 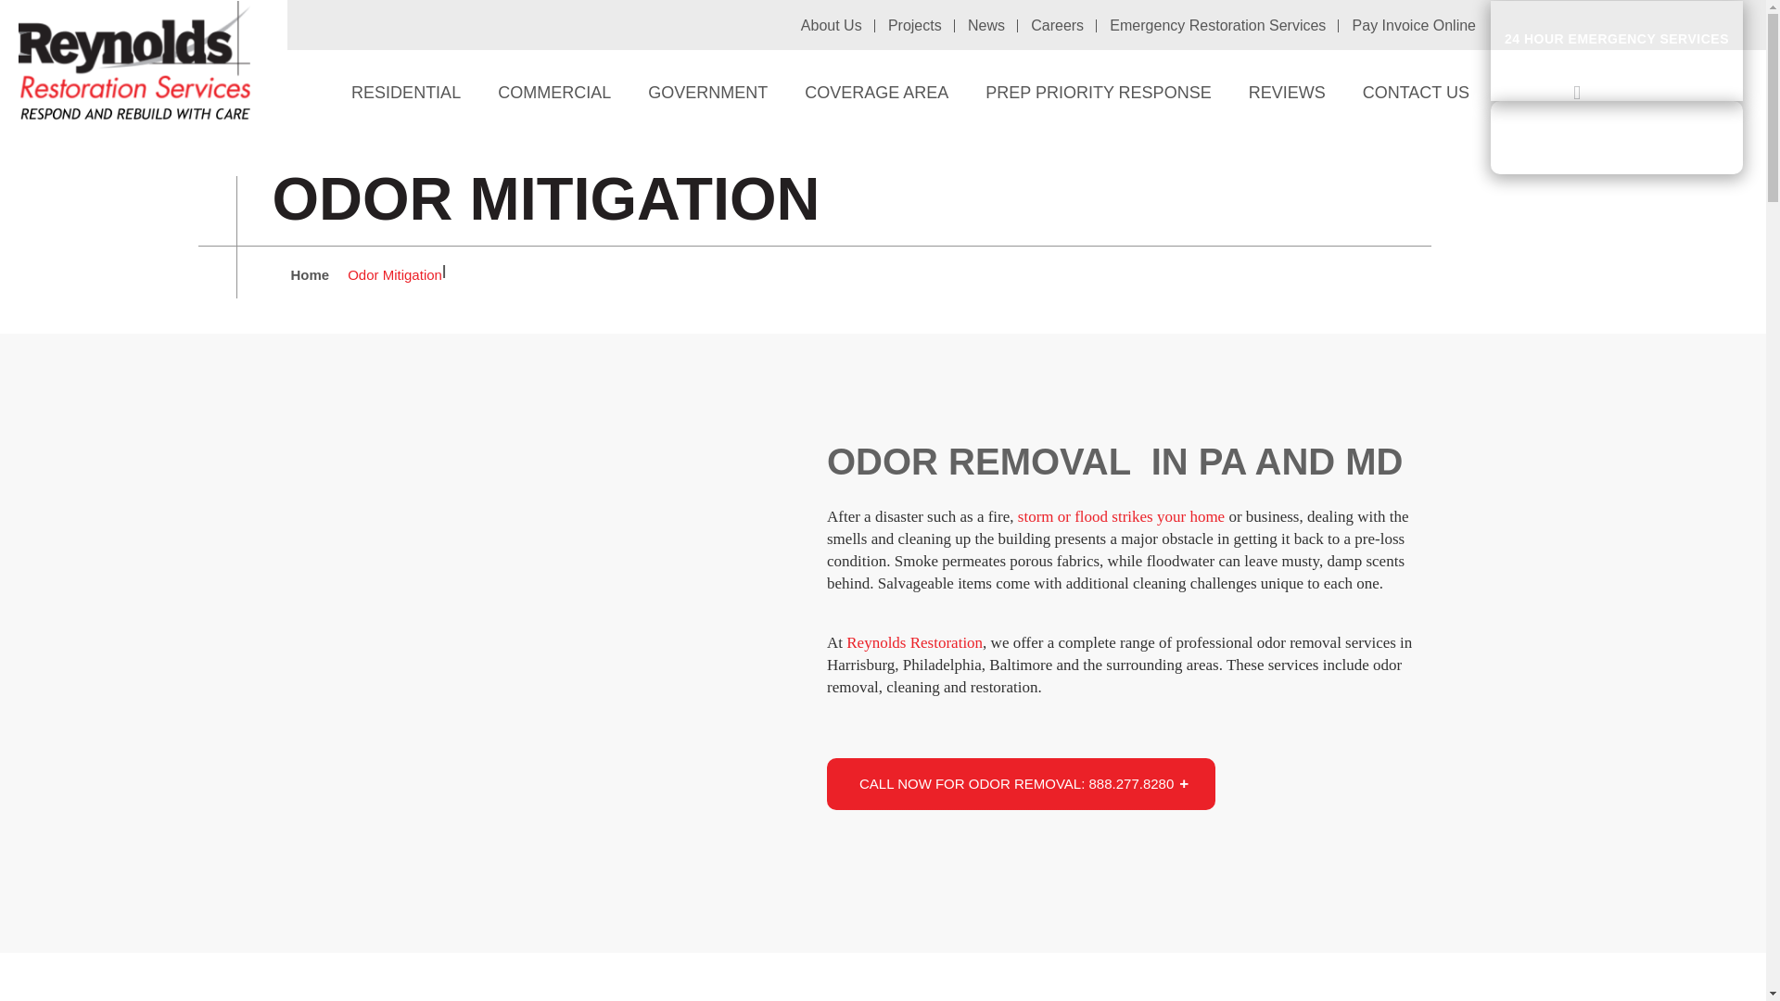 What do you see at coordinates (831, 25) in the screenshot?
I see `About Us` at bounding box center [831, 25].